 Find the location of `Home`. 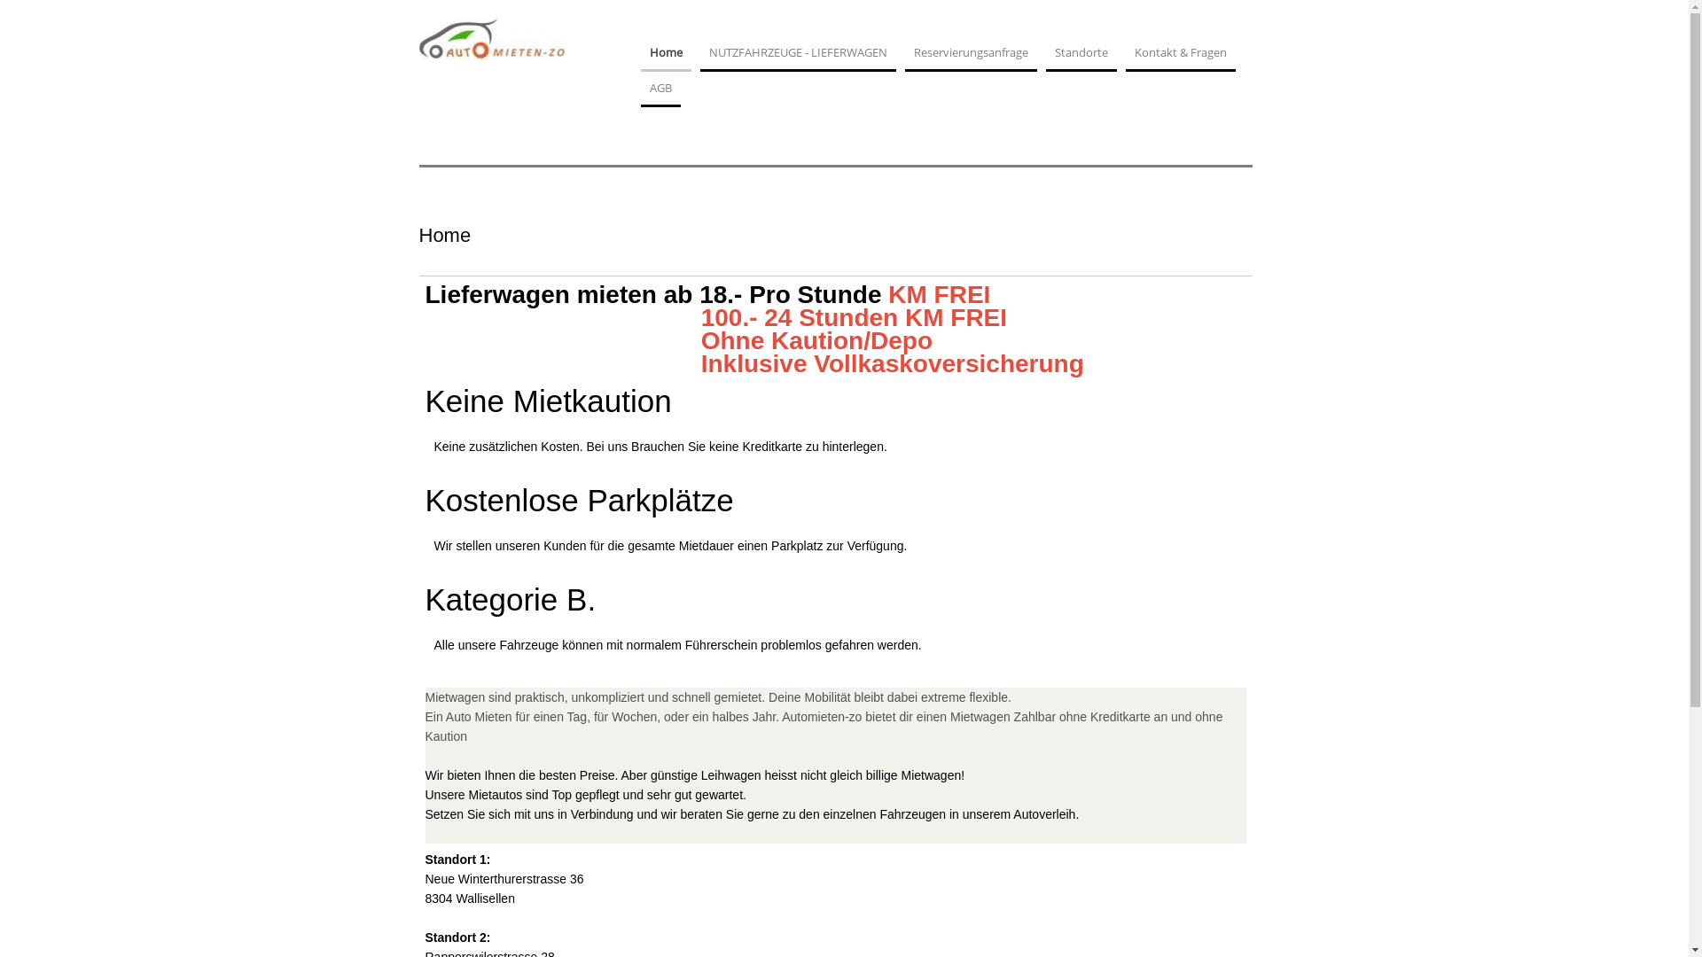

Home is located at coordinates (665, 58).